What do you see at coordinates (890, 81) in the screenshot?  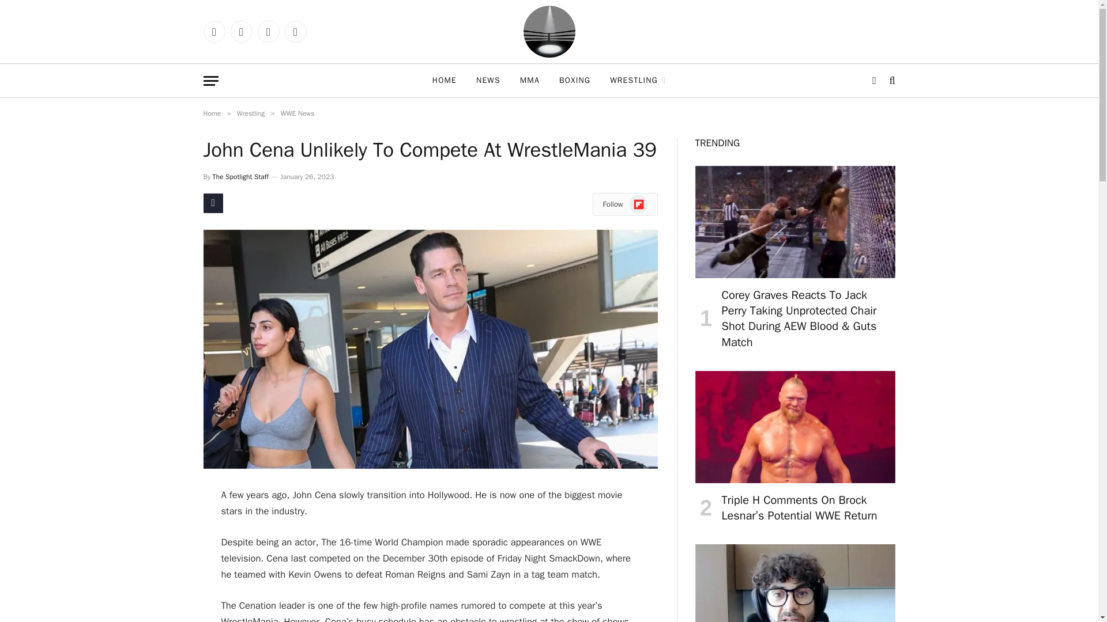 I see `Search` at bounding box center [890, 81].